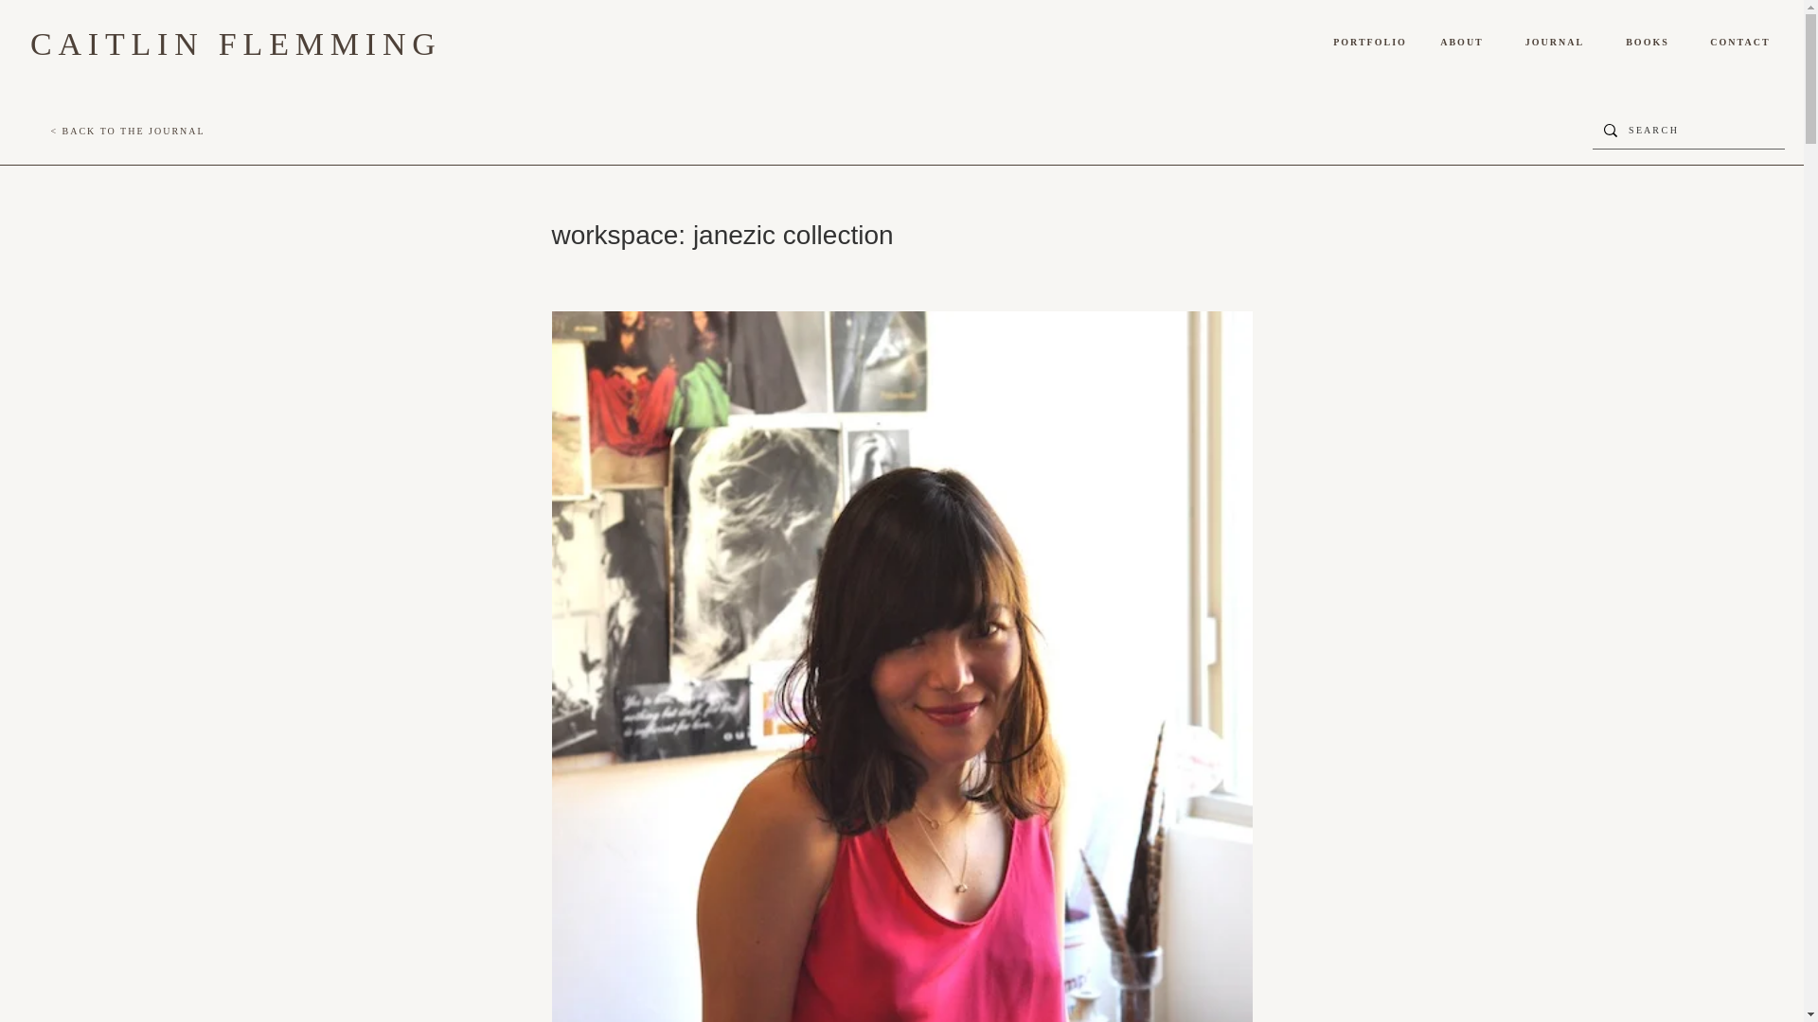 The height and width of the screenshot is (1022, 1818). Describe the element at coordinates (1648, 41) in the screenshot. I see `BOOKS` at that location.